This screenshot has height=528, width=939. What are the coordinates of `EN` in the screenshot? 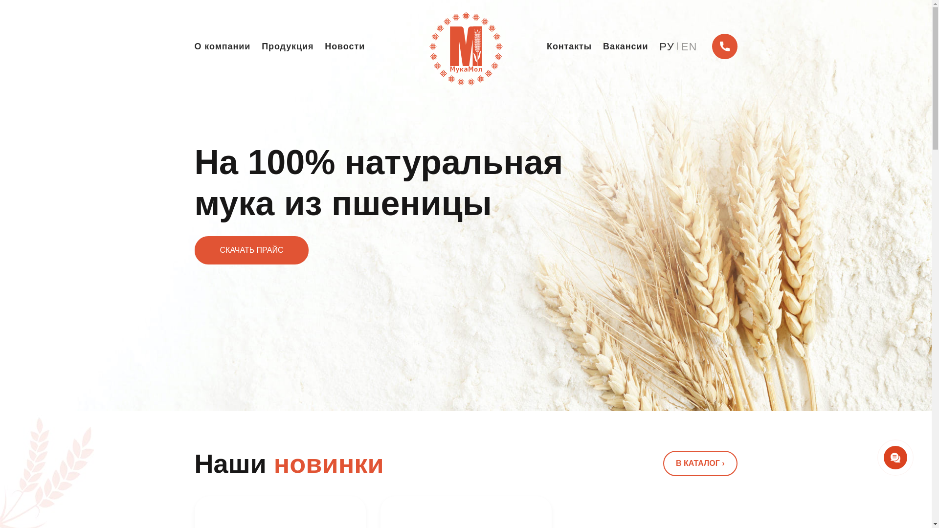 It's located at (690, 46).